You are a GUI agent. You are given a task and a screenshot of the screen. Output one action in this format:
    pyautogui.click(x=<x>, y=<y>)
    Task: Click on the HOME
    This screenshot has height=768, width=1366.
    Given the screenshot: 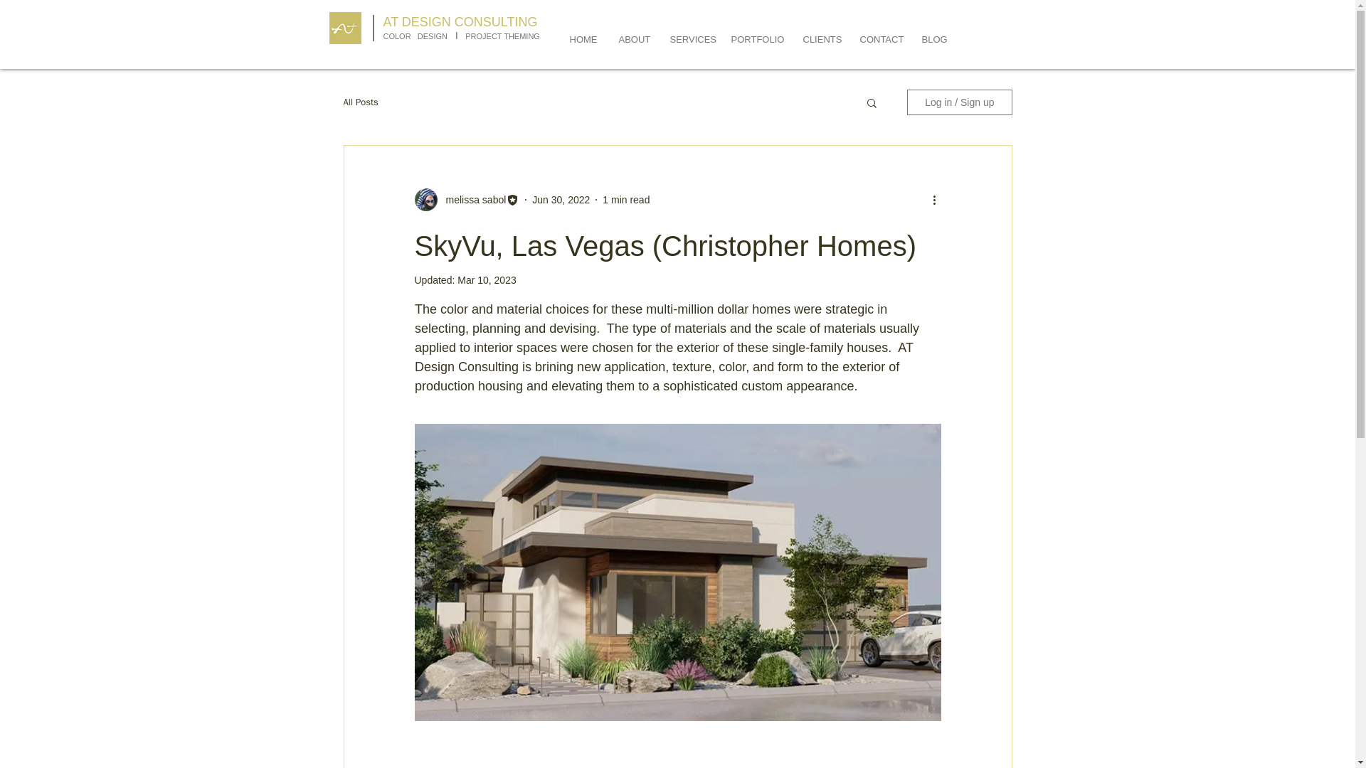 What is the action you would take?
    pyautogui.click(x=583, y=40)
    